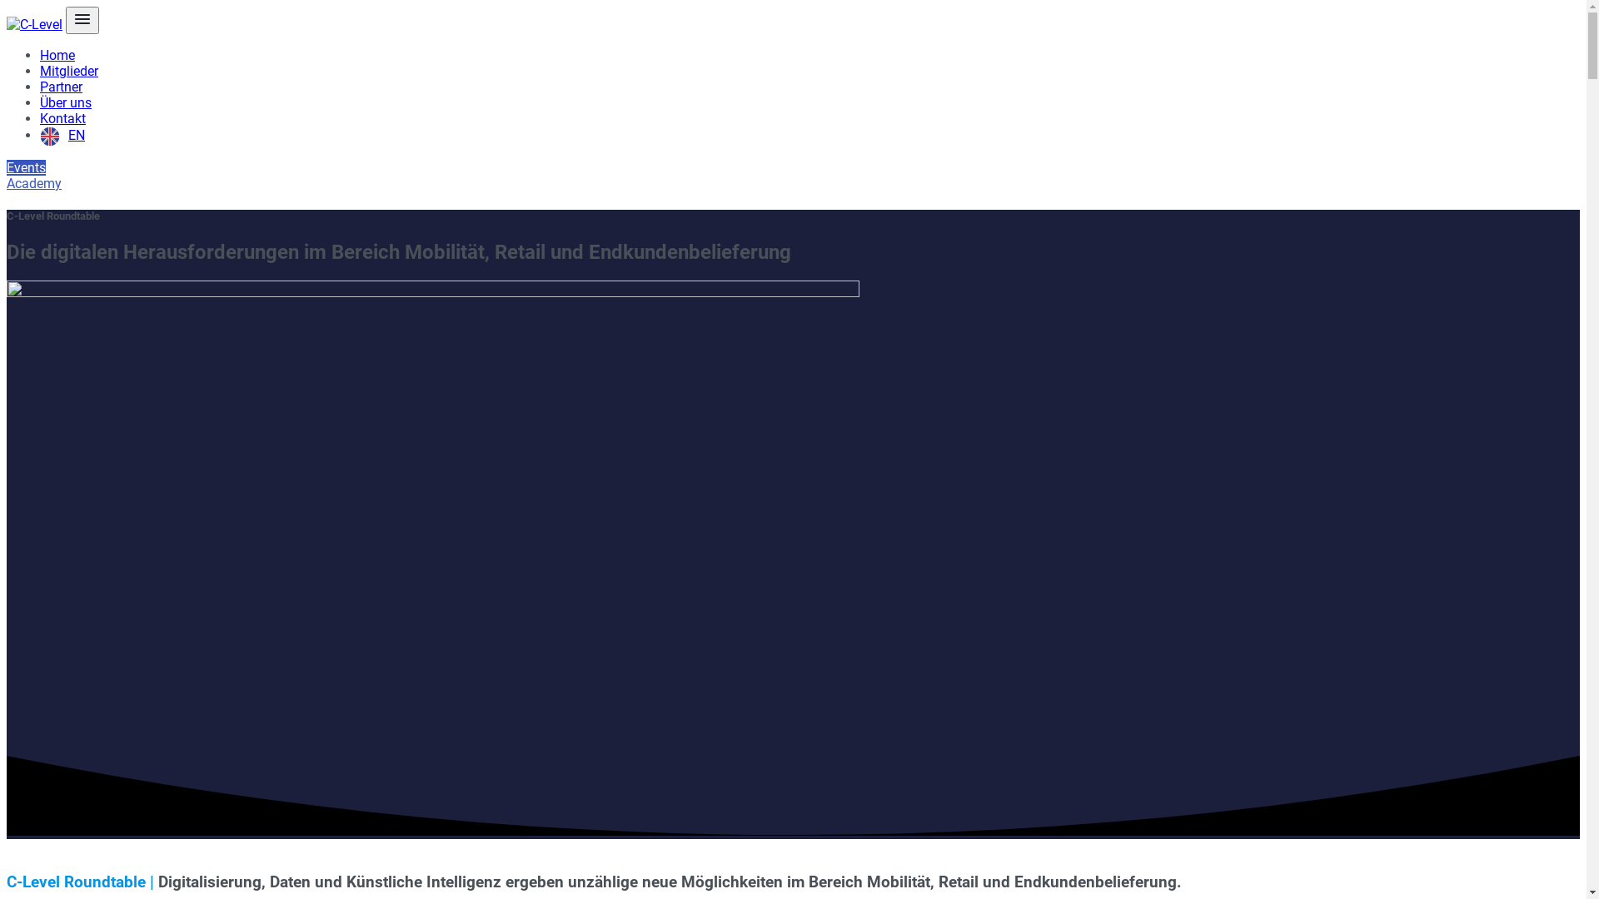 Image resolution: width=1599 pixels, height=899 pixels. I want to click on Academy, so click(793, 191).